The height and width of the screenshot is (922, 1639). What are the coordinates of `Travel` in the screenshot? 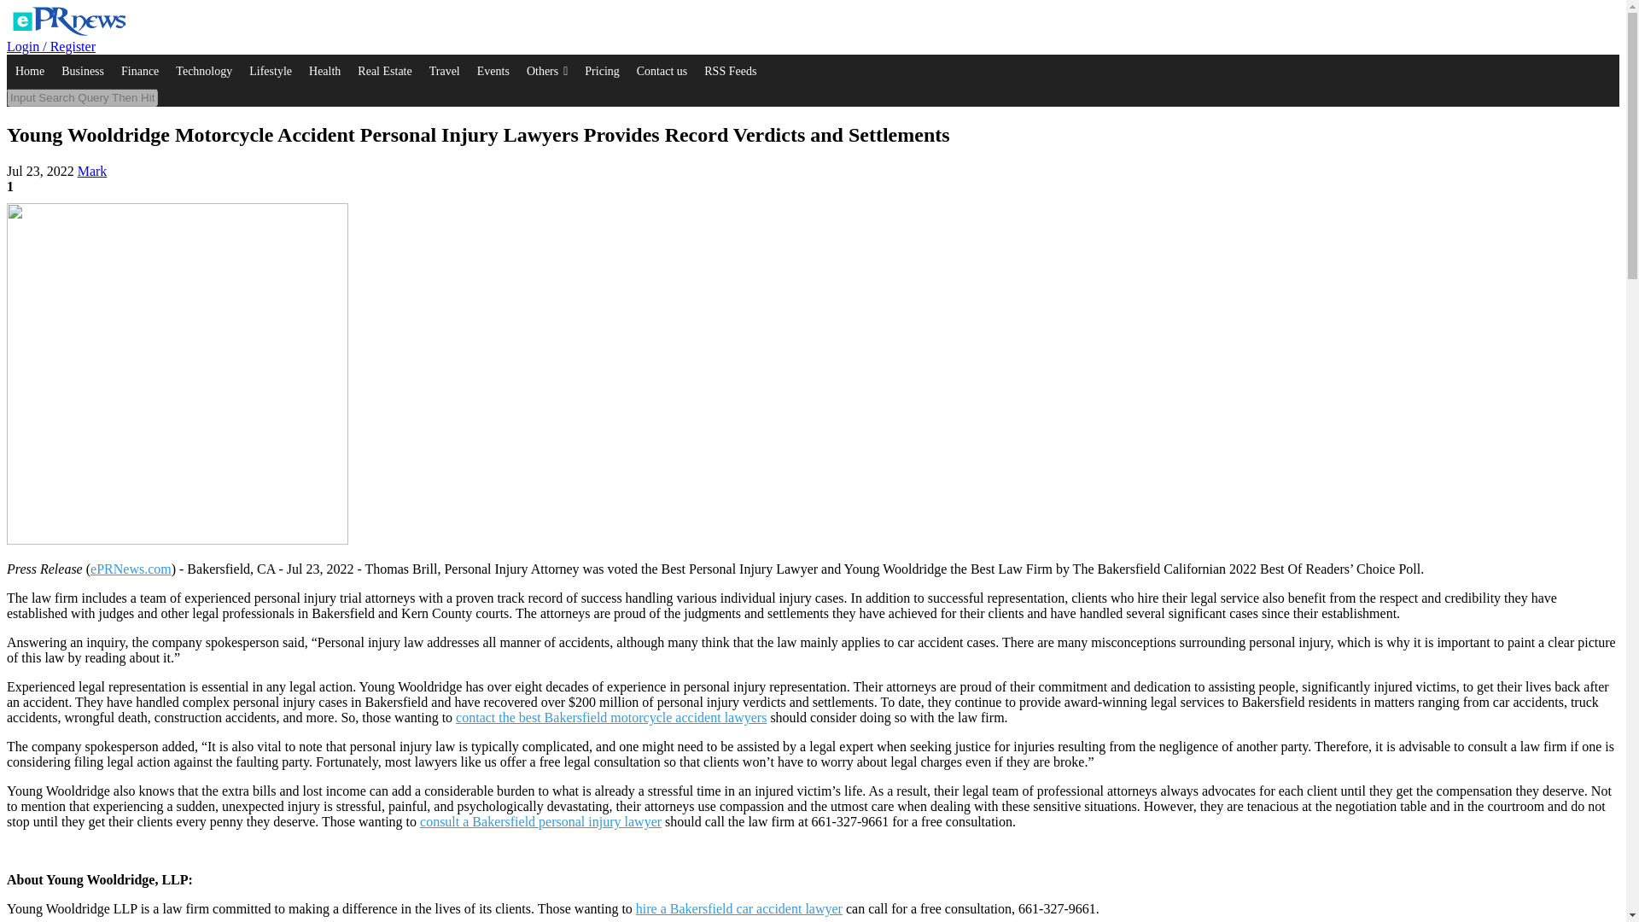 It's located at (445, 71).